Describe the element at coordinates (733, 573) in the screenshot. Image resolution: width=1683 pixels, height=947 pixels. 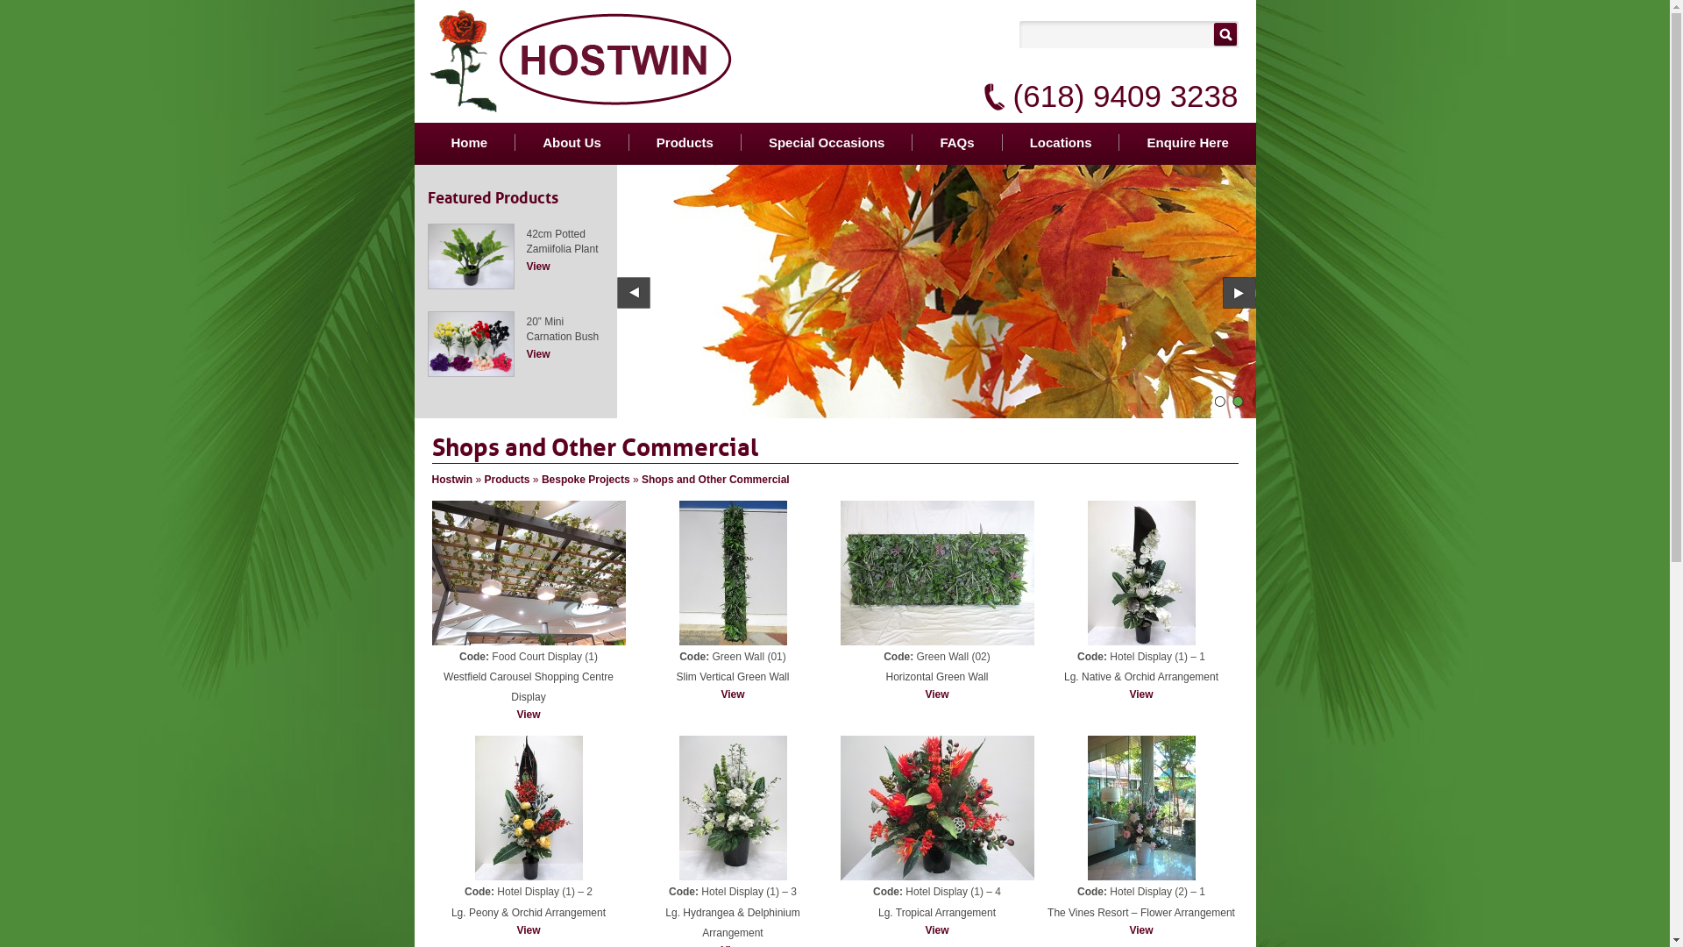
I see `Slim Vertical Green Wall` at that location.